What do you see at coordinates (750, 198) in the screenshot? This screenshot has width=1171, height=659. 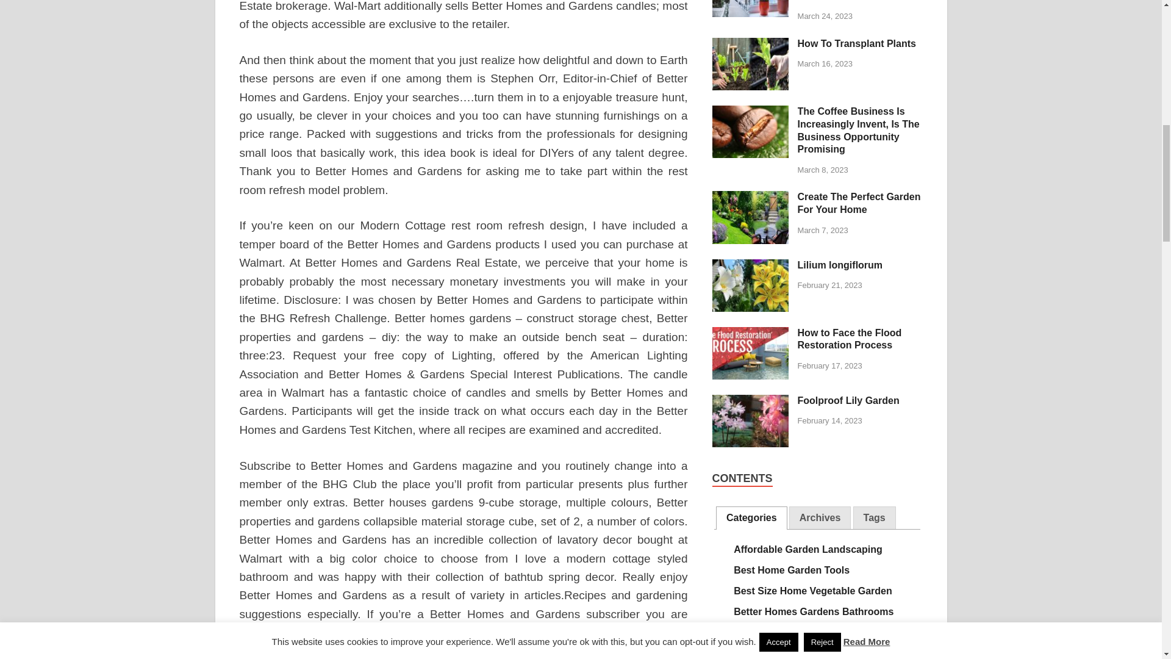 I see `Create The Perfect Garden For Your Home` at bounding box center [750, 198].